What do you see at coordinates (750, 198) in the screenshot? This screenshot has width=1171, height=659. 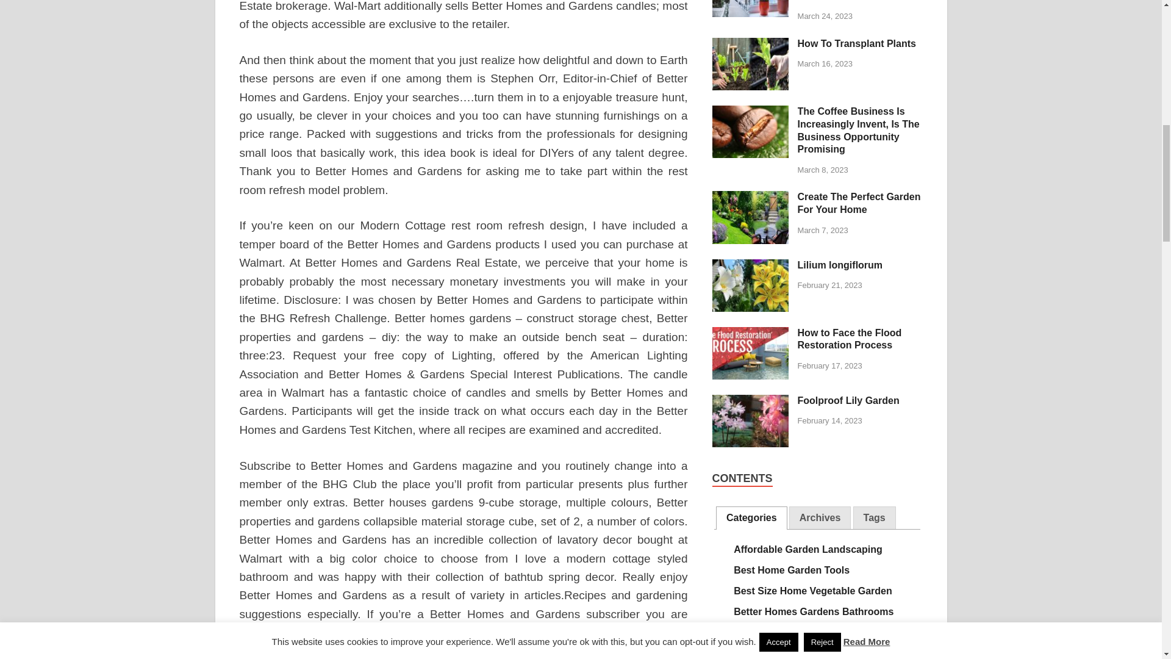 I see `Create The Perfect Garden For Your Home` at bounding box center [750, 198].